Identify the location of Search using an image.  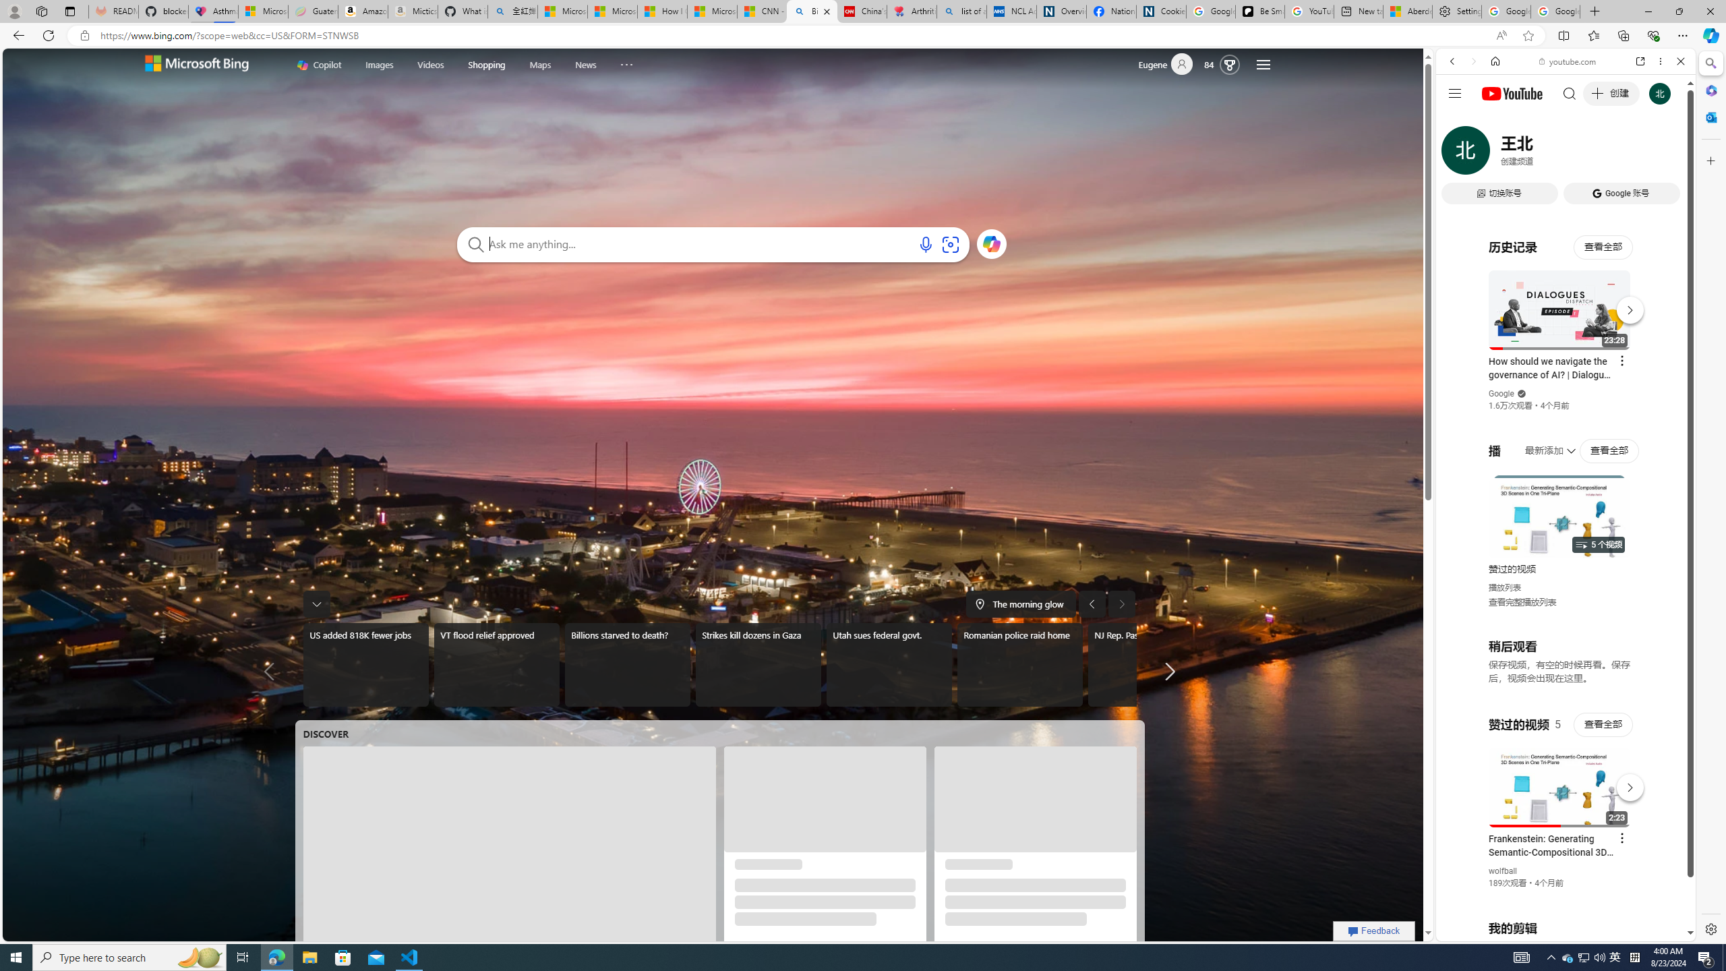
(949, 244).